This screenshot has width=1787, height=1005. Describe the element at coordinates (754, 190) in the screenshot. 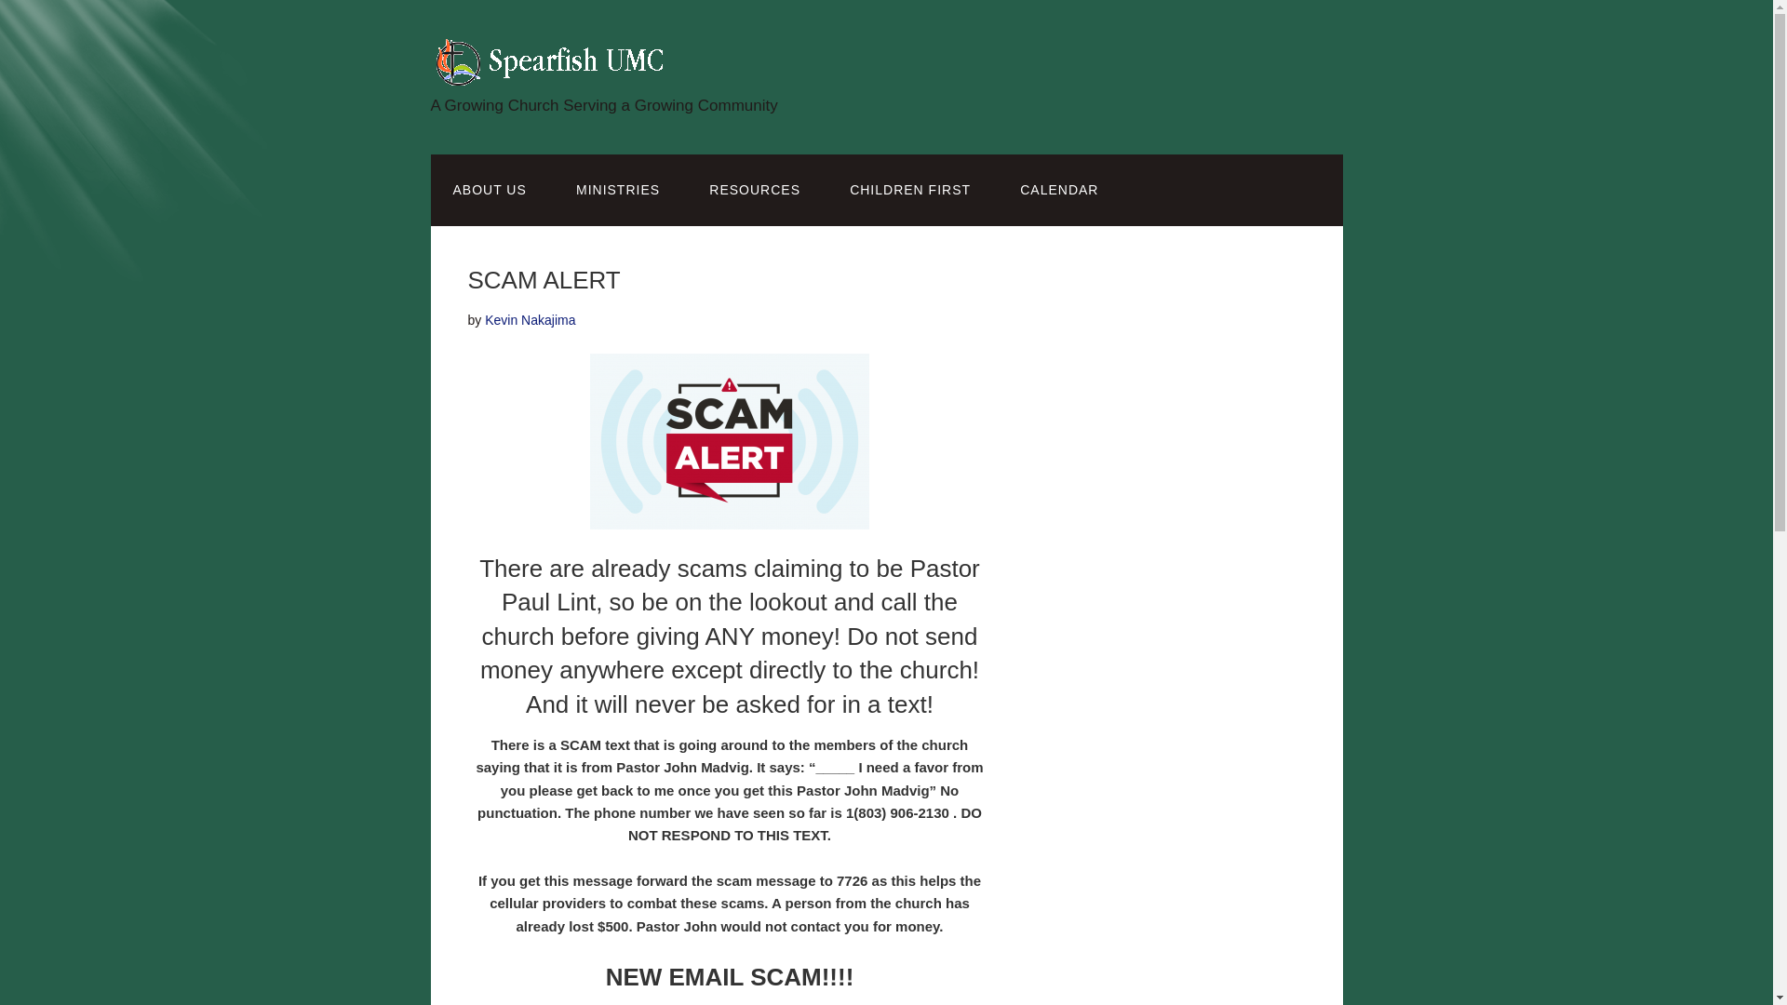

I see `RESOURCES` at that location.